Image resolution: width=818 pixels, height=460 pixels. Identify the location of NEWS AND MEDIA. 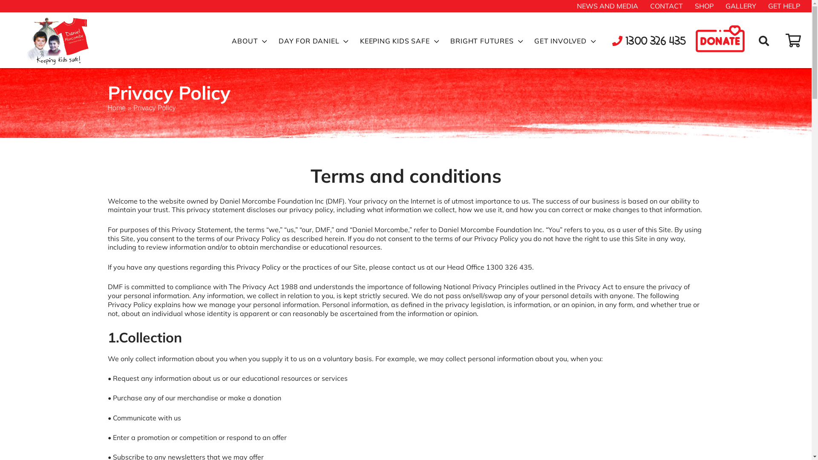
(608, 6).